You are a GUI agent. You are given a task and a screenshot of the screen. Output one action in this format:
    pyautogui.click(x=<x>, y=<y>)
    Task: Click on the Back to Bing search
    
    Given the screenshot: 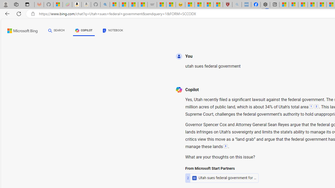 What is the action you would take?
    pyautogui.click(x=19, y=30)
    